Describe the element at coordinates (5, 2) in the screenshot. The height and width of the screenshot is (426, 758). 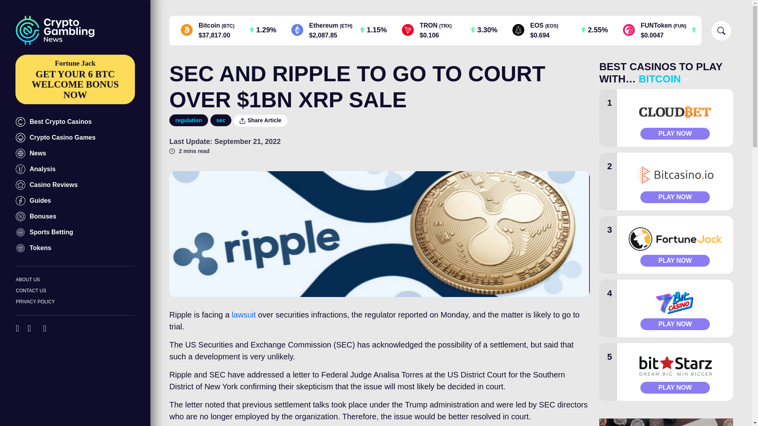
I see `Guides` at that location.